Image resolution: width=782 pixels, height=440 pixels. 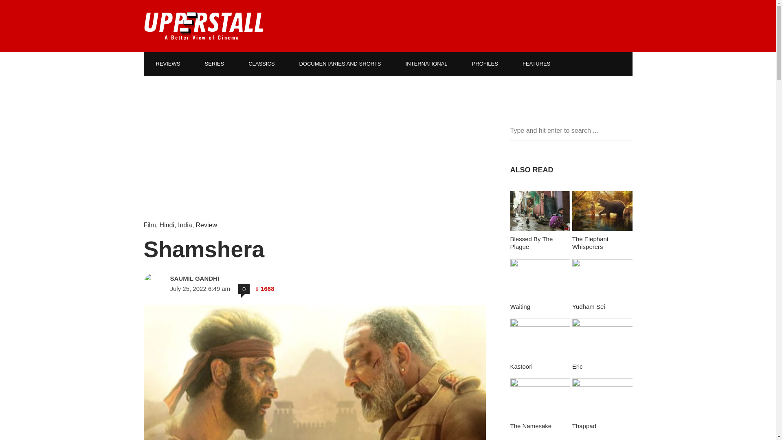 I want to click on REVIEWS, so click(x=168, y=64).